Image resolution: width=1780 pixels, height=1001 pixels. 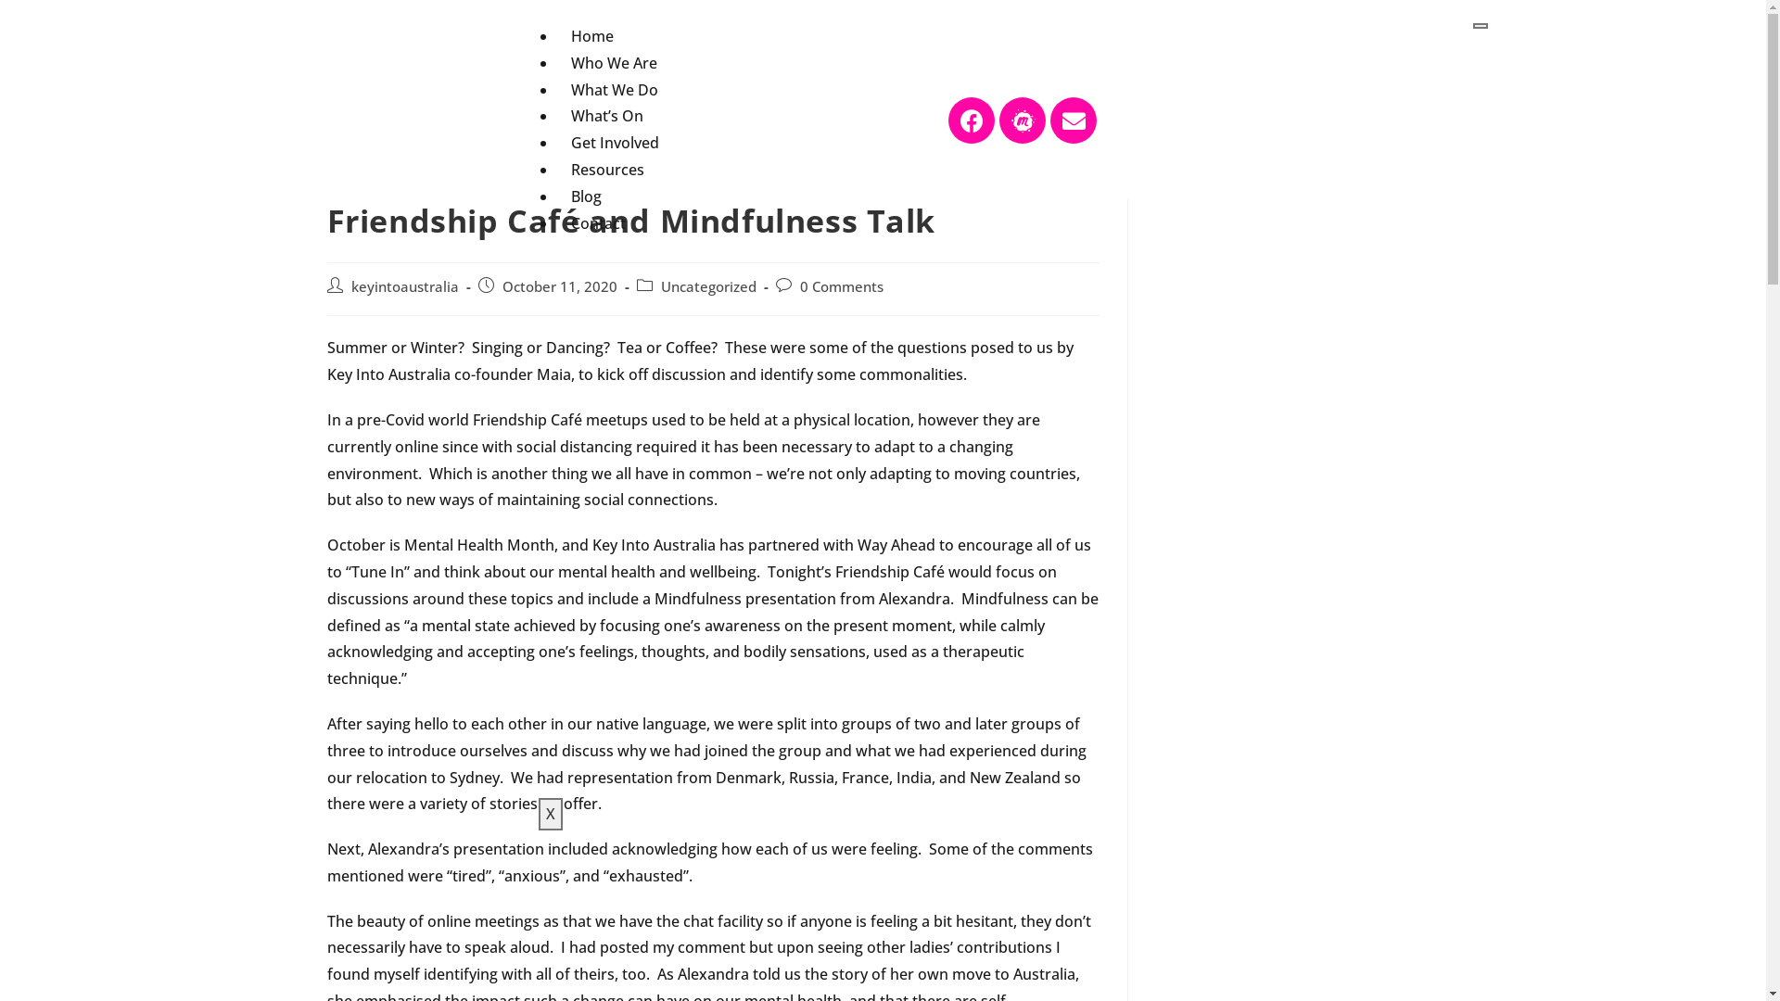 What do you see at coordinates (551, 814) in the screenshot?
I see `X` at bounding box center [551, 814].